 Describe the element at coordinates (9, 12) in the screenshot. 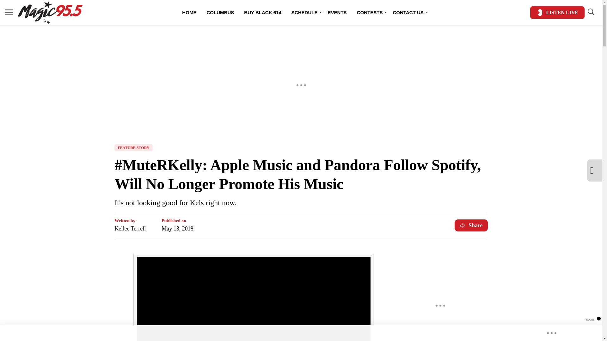

I see `MENU` at that location.